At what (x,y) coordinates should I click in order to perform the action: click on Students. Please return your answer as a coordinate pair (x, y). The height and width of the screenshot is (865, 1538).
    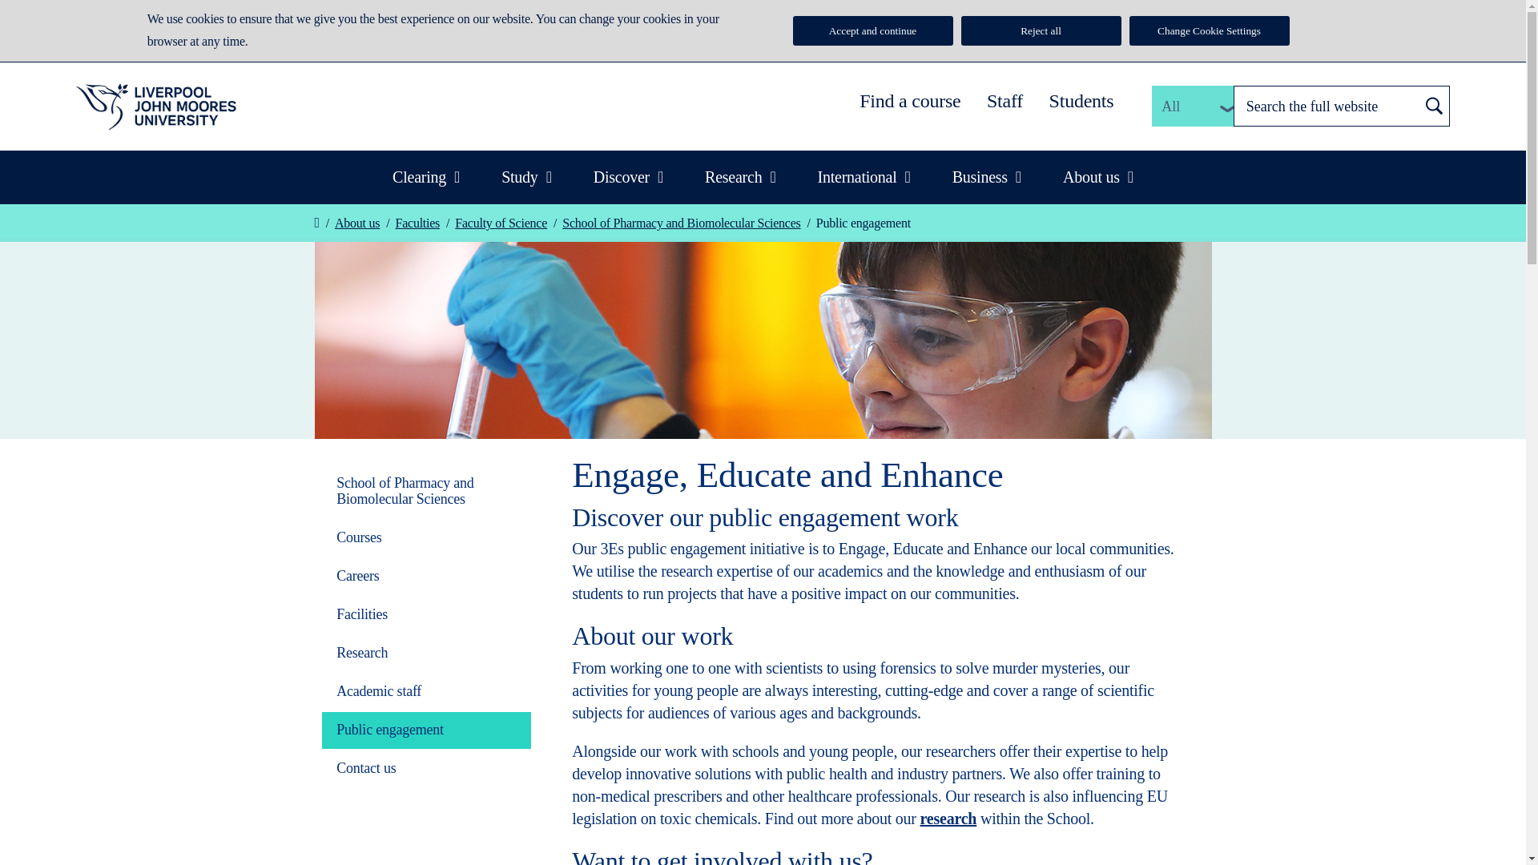
    Looking at the image, I should click on (1081, 101).